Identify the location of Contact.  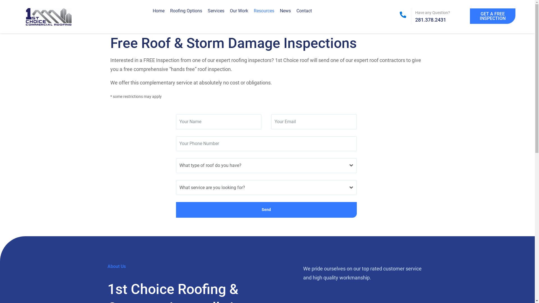
(304, 11).